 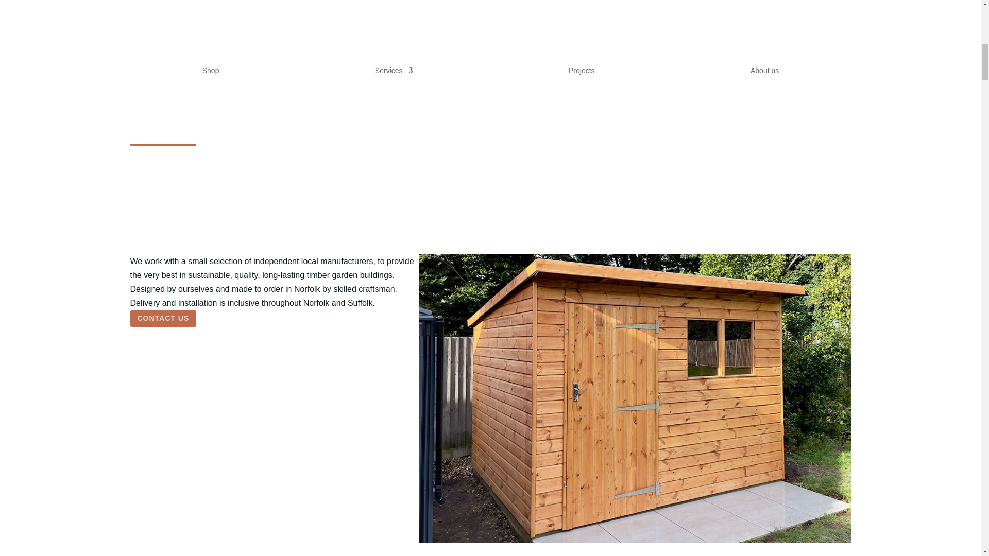 What do you see at coordinates (394, 70) in the screenshot?
I see `Services` at bounding box center [394, 70].